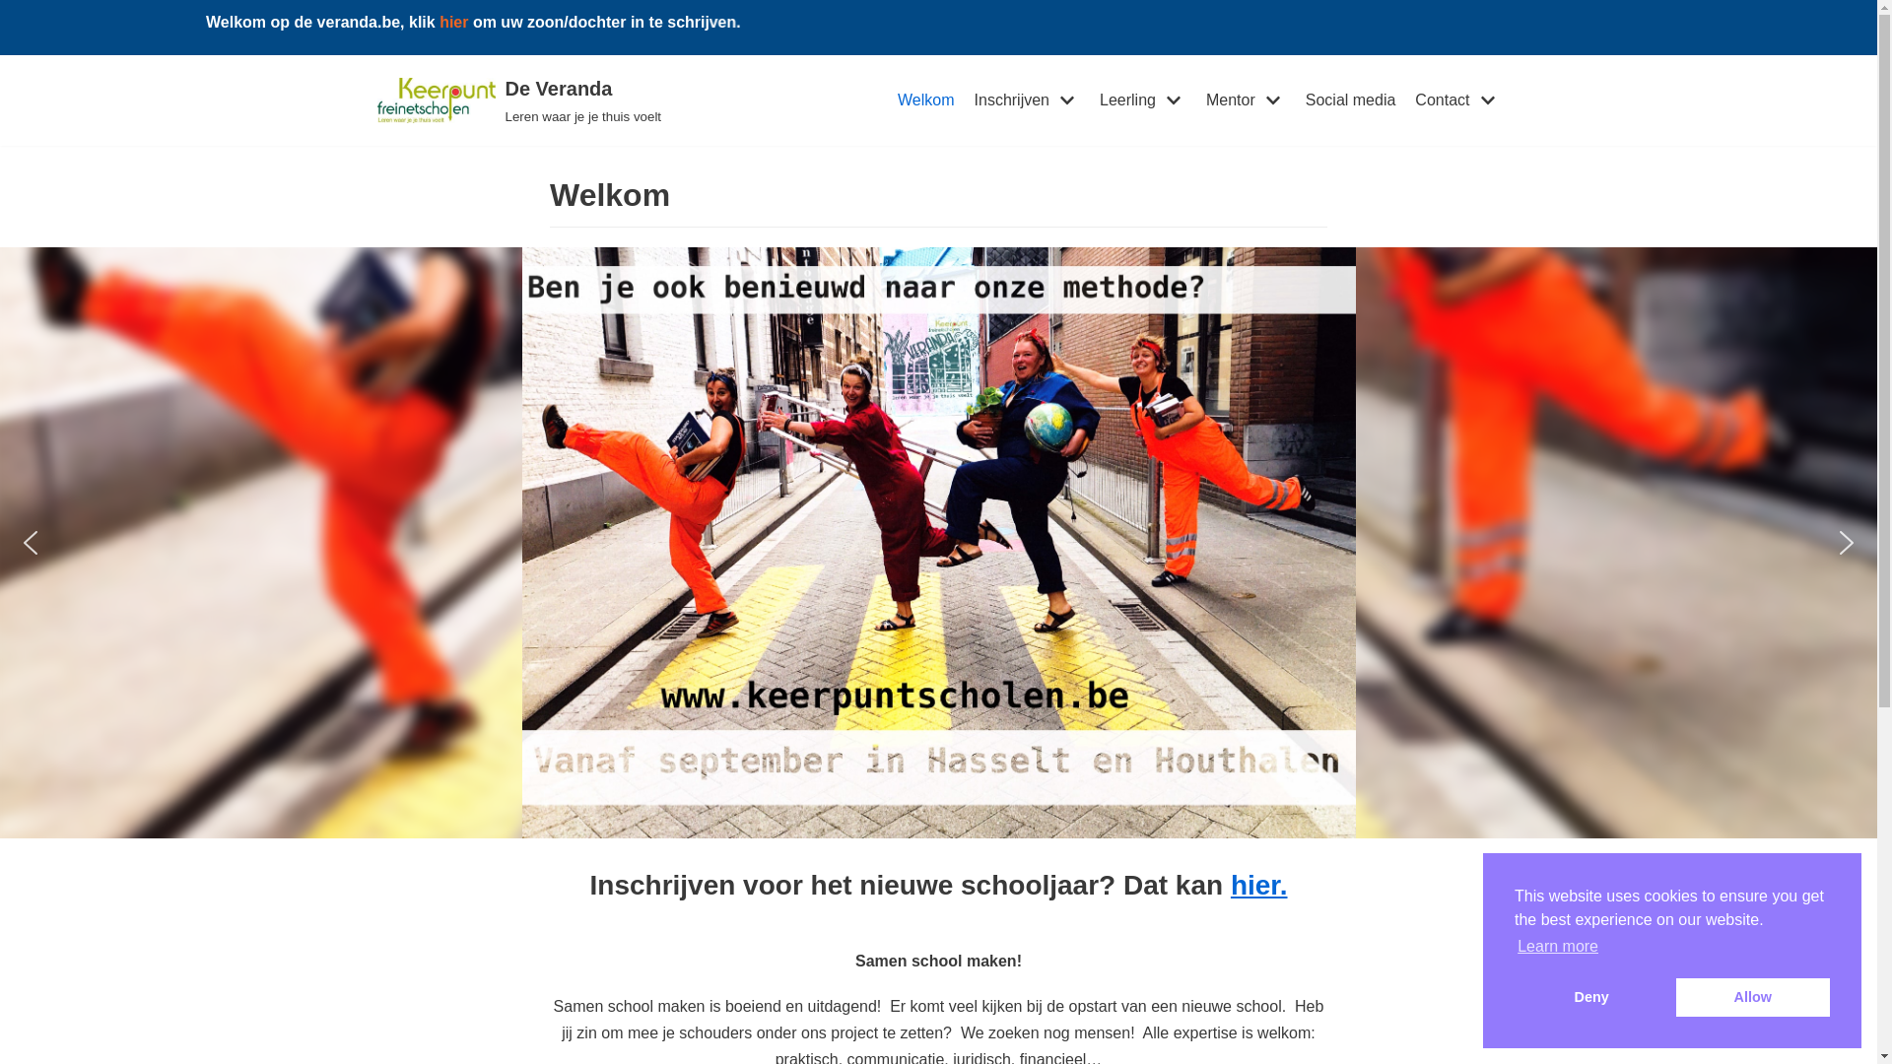 The width and height of the screenshot is (1892, 1064). Describe the element at coordinates (926, 100) in the screenshot. I see `Welkom` at that location.